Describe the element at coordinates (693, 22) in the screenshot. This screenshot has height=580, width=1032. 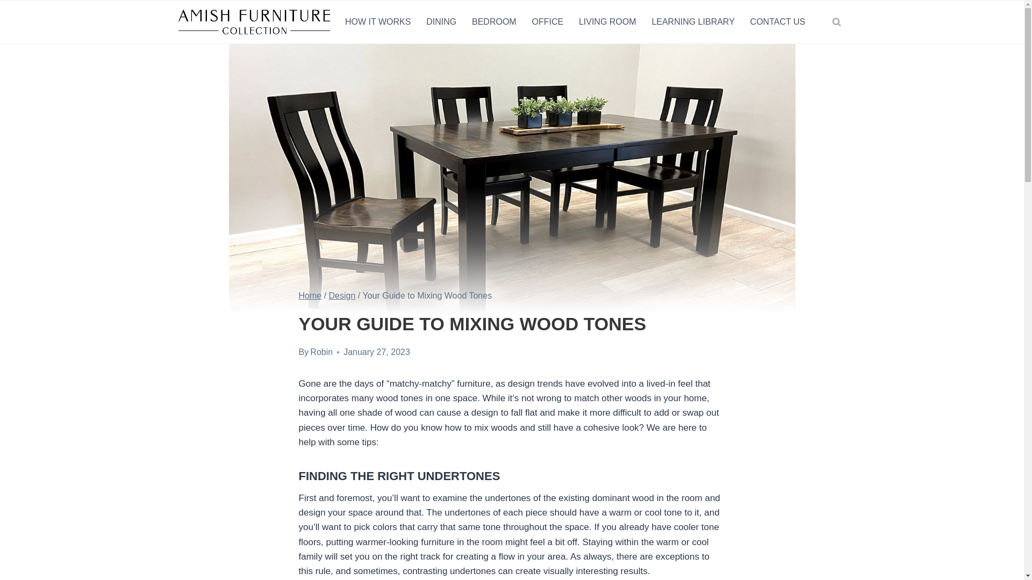
I see `LEARNING LIBRARY` at that location.